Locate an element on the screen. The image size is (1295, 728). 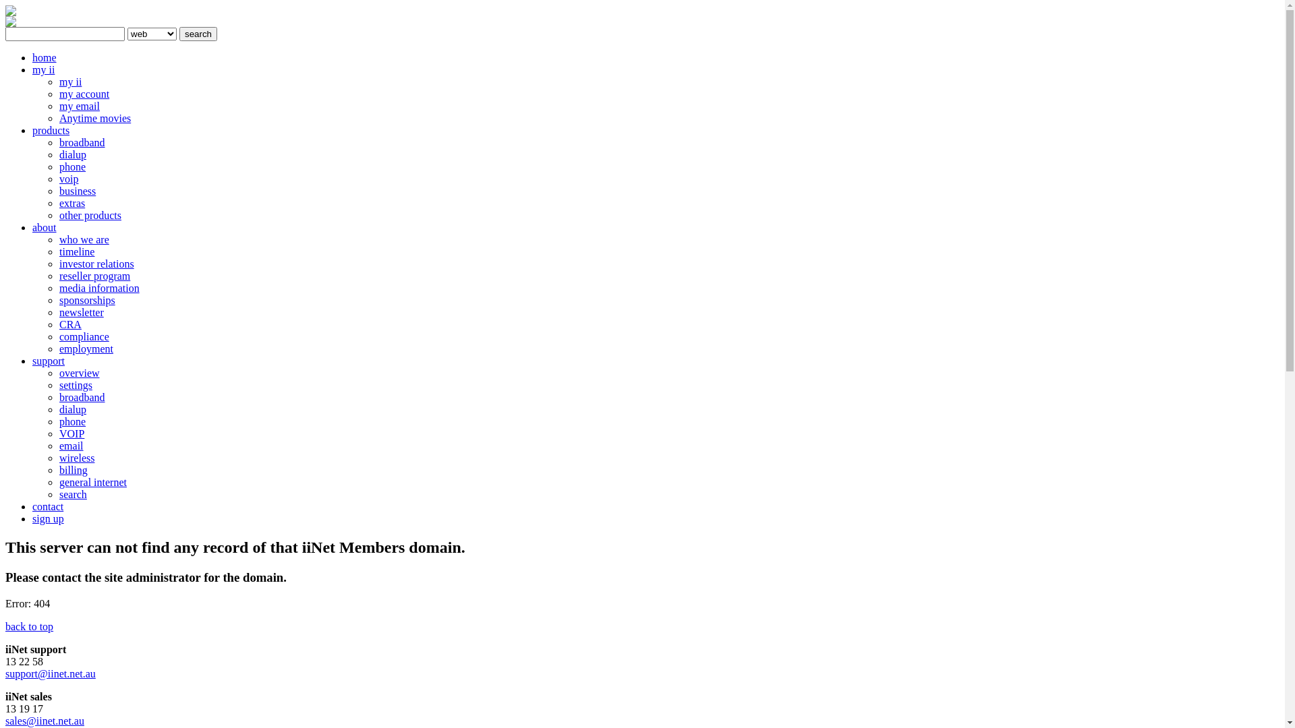
broadband is located at coordinates (82, 143).